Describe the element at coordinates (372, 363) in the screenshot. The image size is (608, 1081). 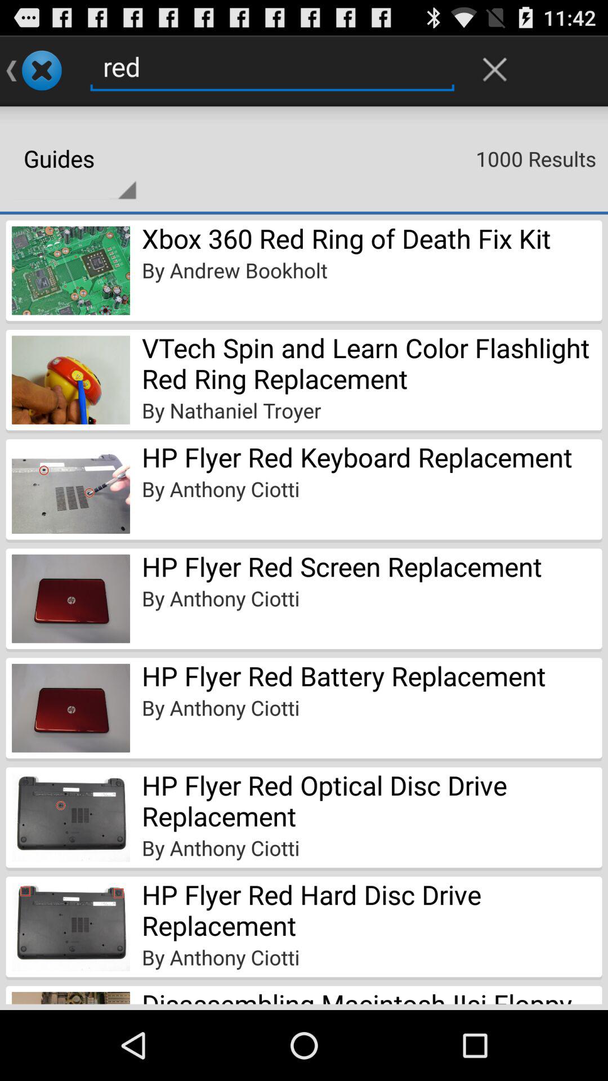
I see `swipe to the vtech spin and icon` at that location.